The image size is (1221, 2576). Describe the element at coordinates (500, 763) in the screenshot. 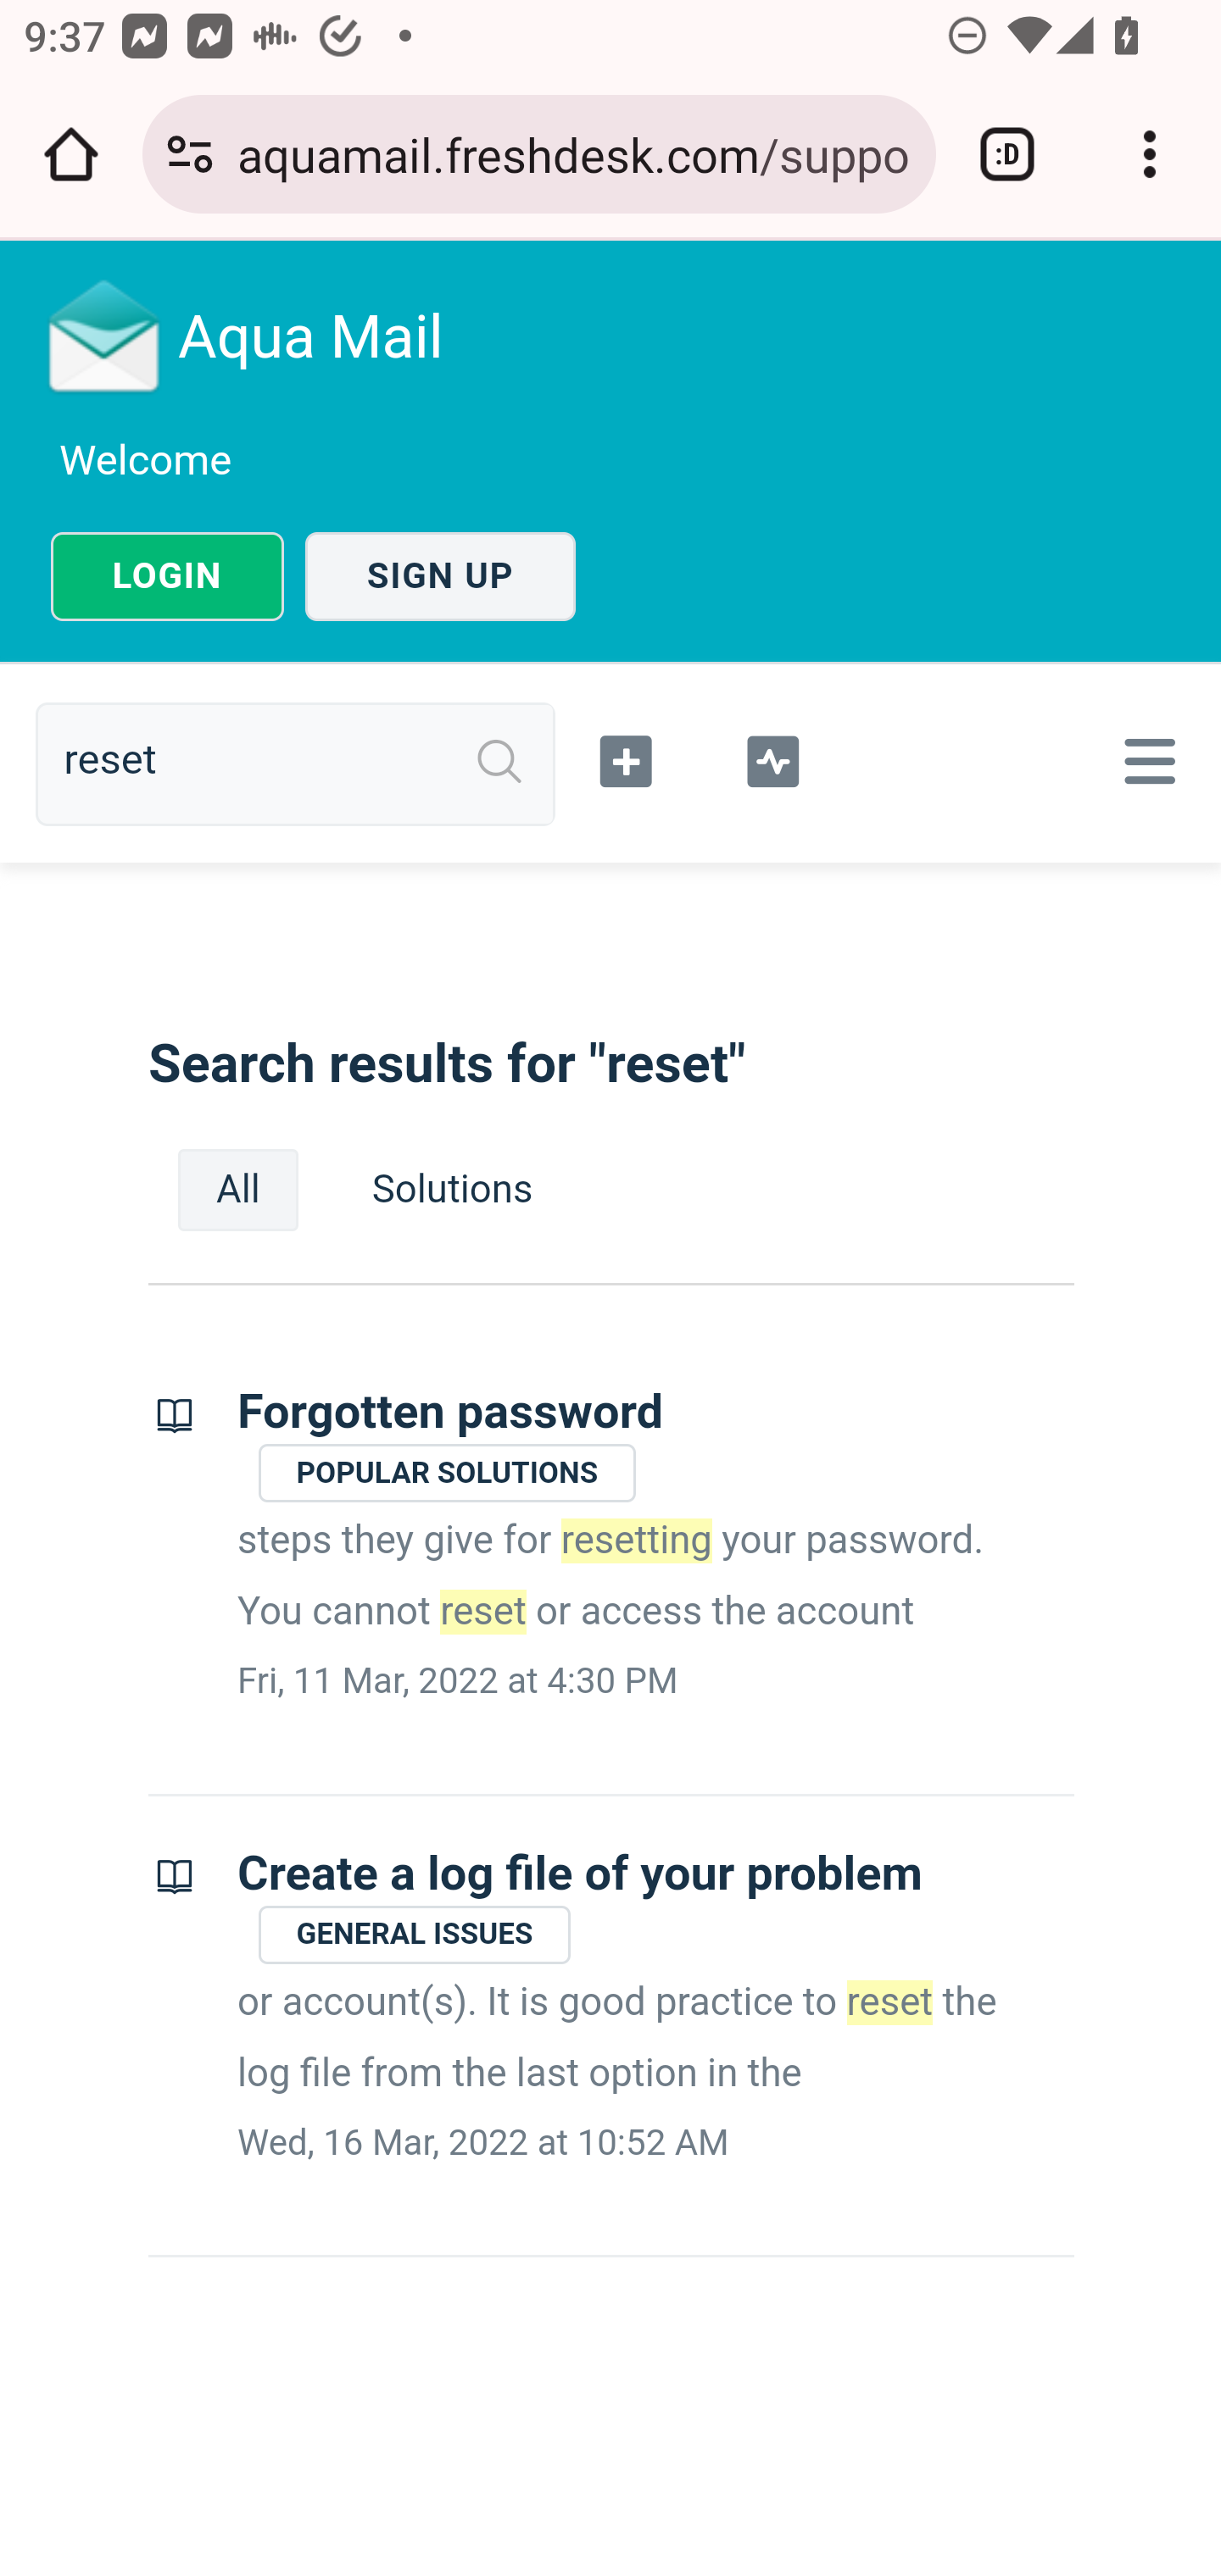

I see `Search` at that location.